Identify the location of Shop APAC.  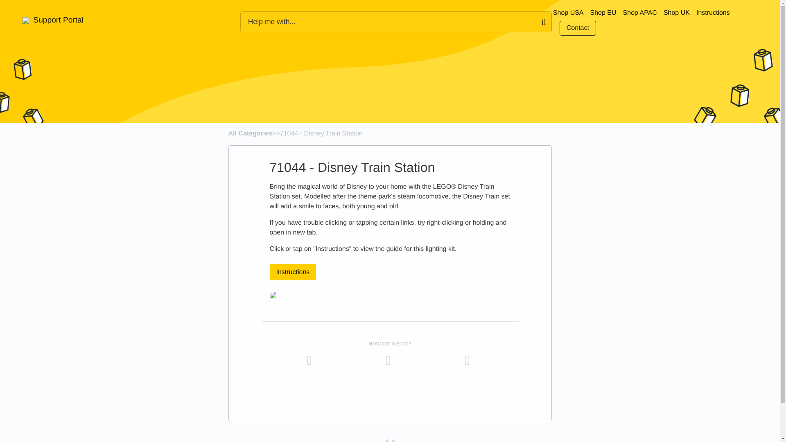
(640, 13).